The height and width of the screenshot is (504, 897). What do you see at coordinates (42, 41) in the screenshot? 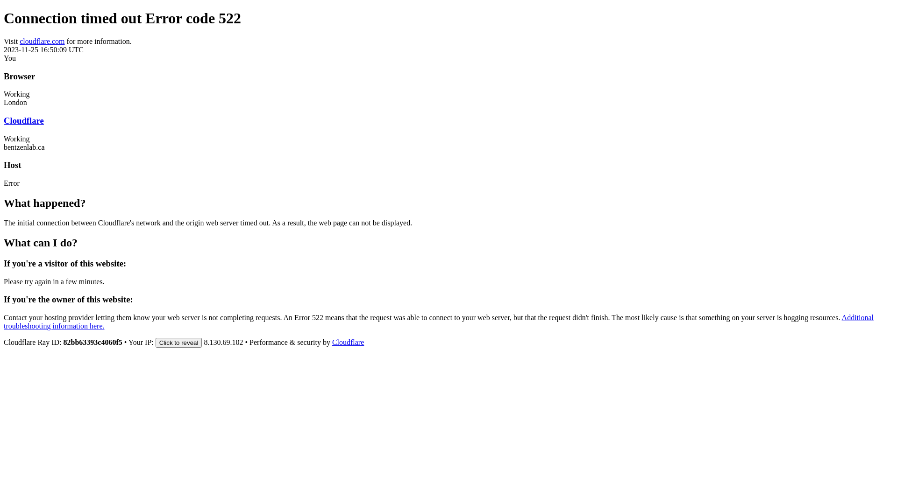
I see `cloudflare.com` at bounding box center [42, 41].